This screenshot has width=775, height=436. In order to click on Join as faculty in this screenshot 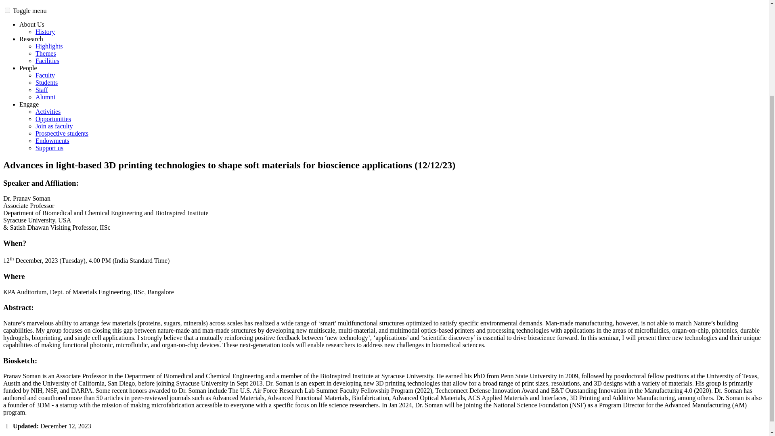, I will do `click(54, 126)`.